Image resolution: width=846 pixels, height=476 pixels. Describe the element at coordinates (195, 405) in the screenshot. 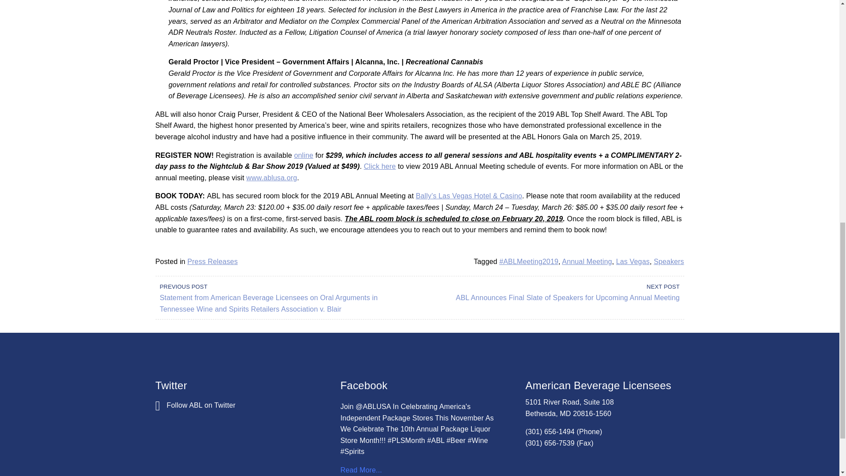

I see `Twitter` at that location.